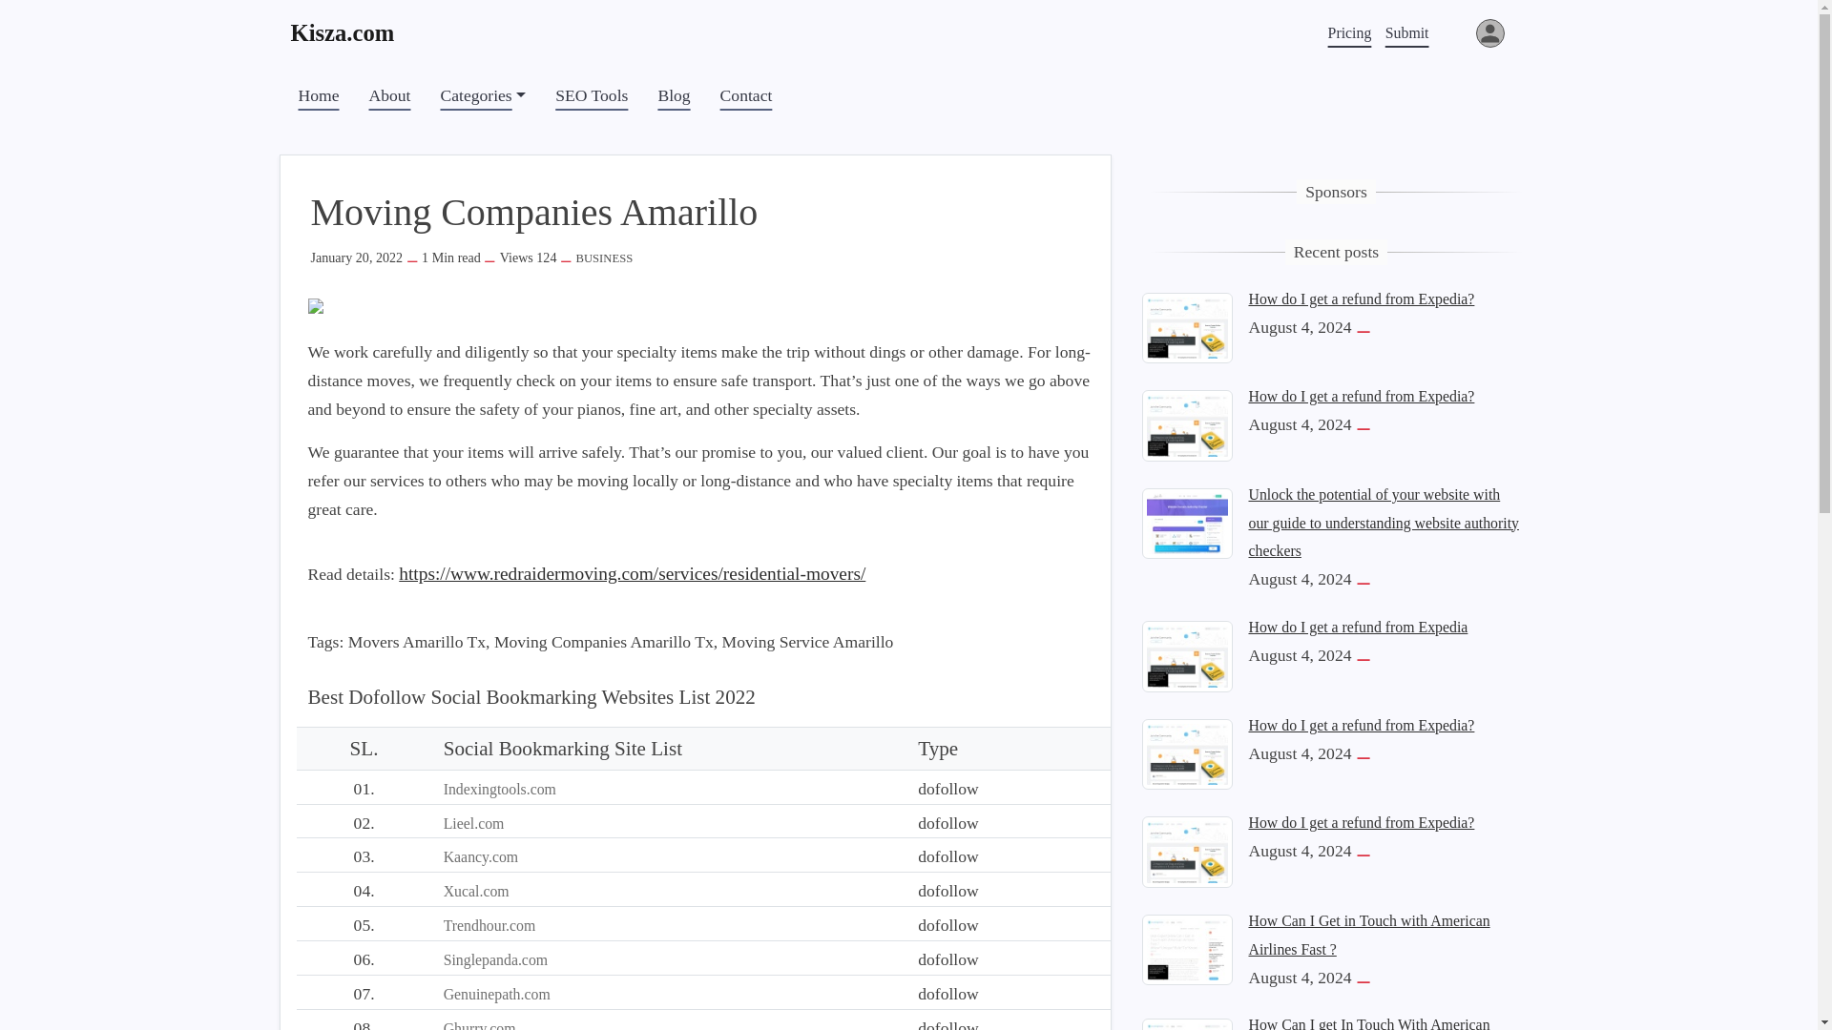  What do you see at coordinates (1187, 752) in the screenshot?
I see `How do I get a refund from Expedia?` at bounding box center [1187, 752].